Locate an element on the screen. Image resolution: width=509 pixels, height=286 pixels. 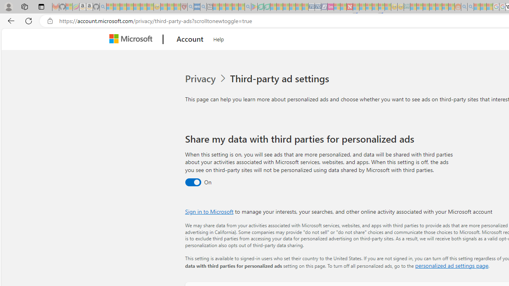
personalized ad settings page is located at coordinates (452, 265).